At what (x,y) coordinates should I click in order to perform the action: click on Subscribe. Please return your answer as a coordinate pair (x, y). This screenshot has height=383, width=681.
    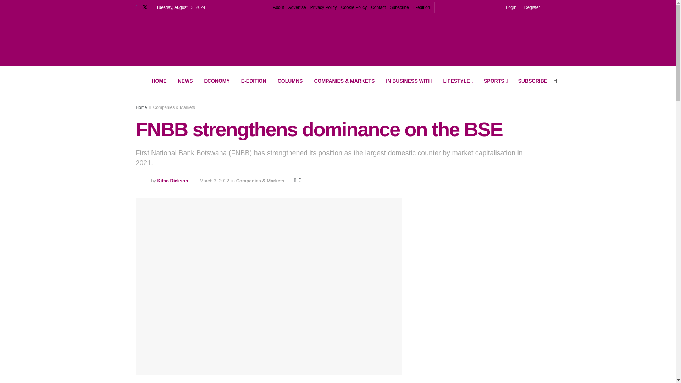
    Looking at the image, I should click on (399, 7).